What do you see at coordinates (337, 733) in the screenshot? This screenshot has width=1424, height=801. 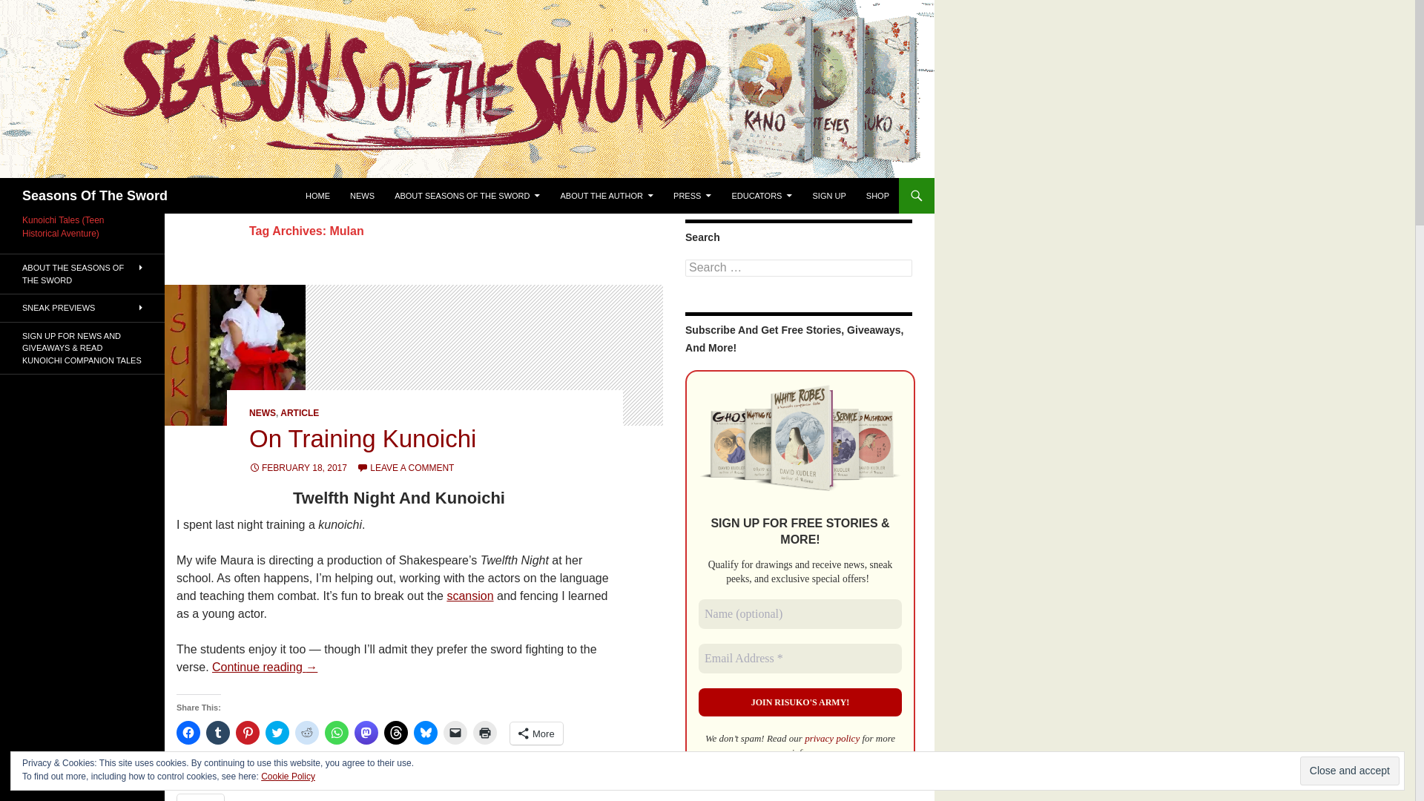 I see `Click to share on WhatsApp` at bounding box center [337, 733].